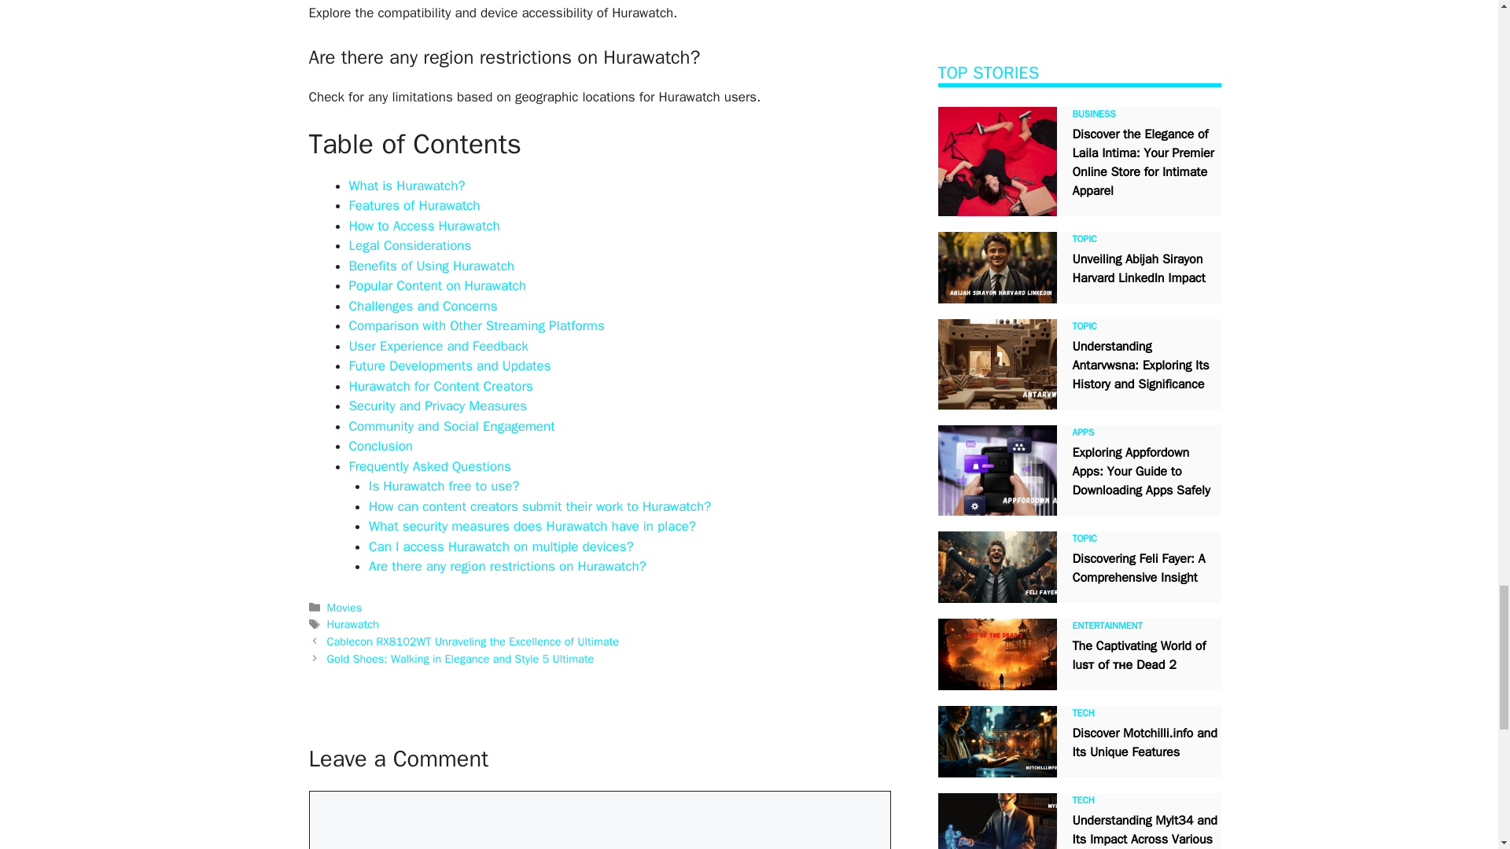  I want to click on Benefits of Using Hurawatch, so click(431, 266).